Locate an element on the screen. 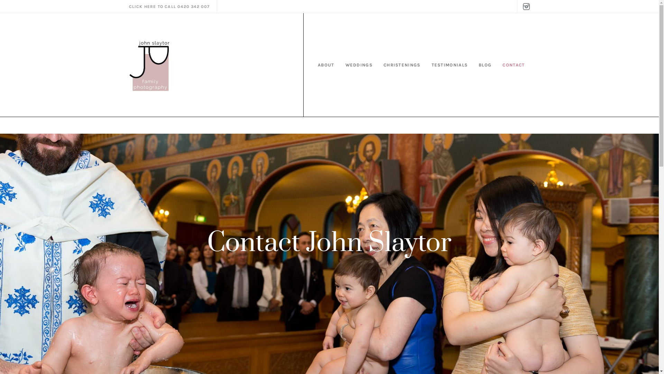 This screenshot has height=374, width=664. ABOUT is located at coordinates (326, 65).